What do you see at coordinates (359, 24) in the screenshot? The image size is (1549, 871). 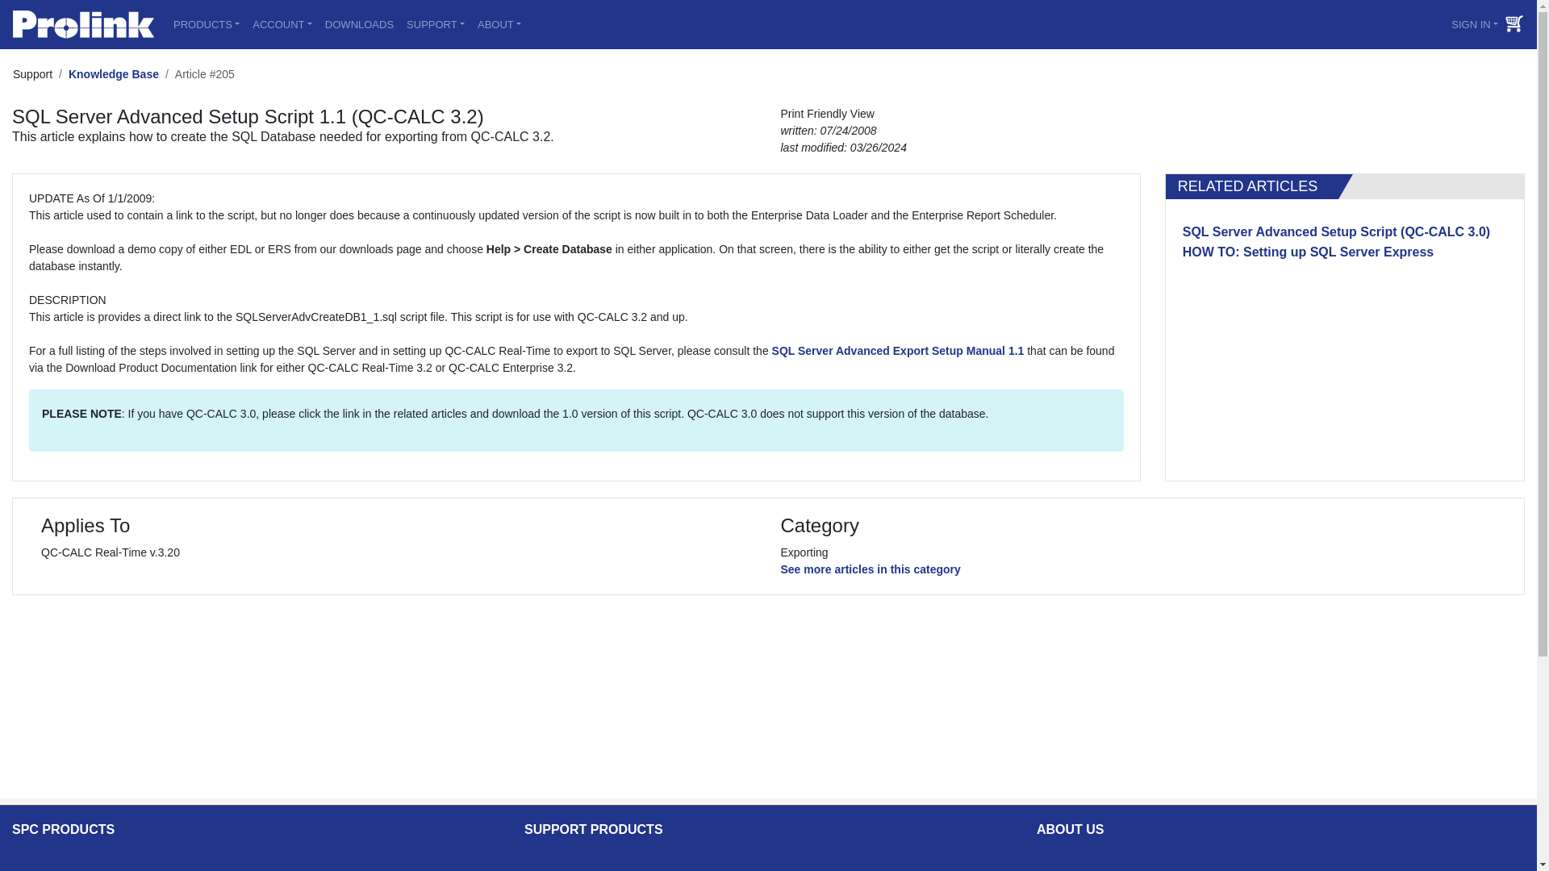 I see `DOWNLOADS` at bounding box center [359, 24].